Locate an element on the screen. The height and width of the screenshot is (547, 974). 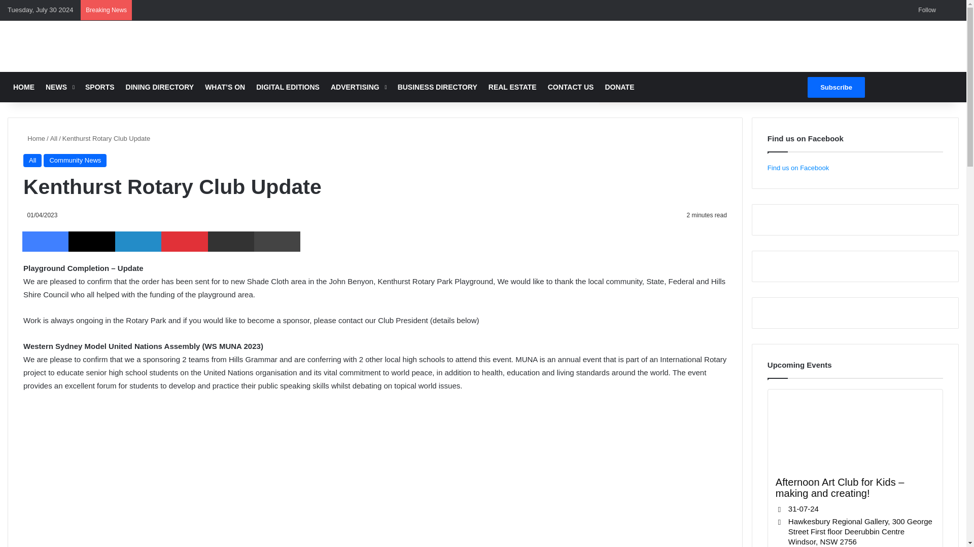
HOME is located at coordinates (23, 87).